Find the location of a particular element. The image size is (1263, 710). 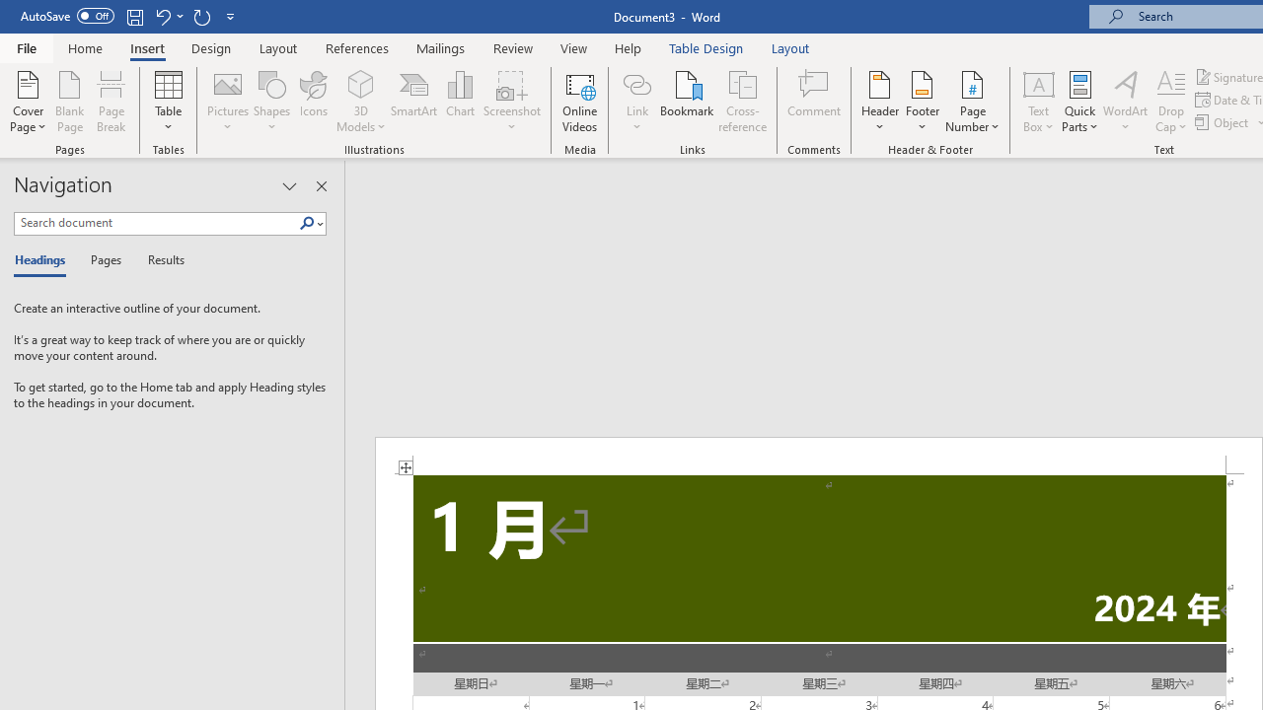

Icons is located at coordinates (314, 101).